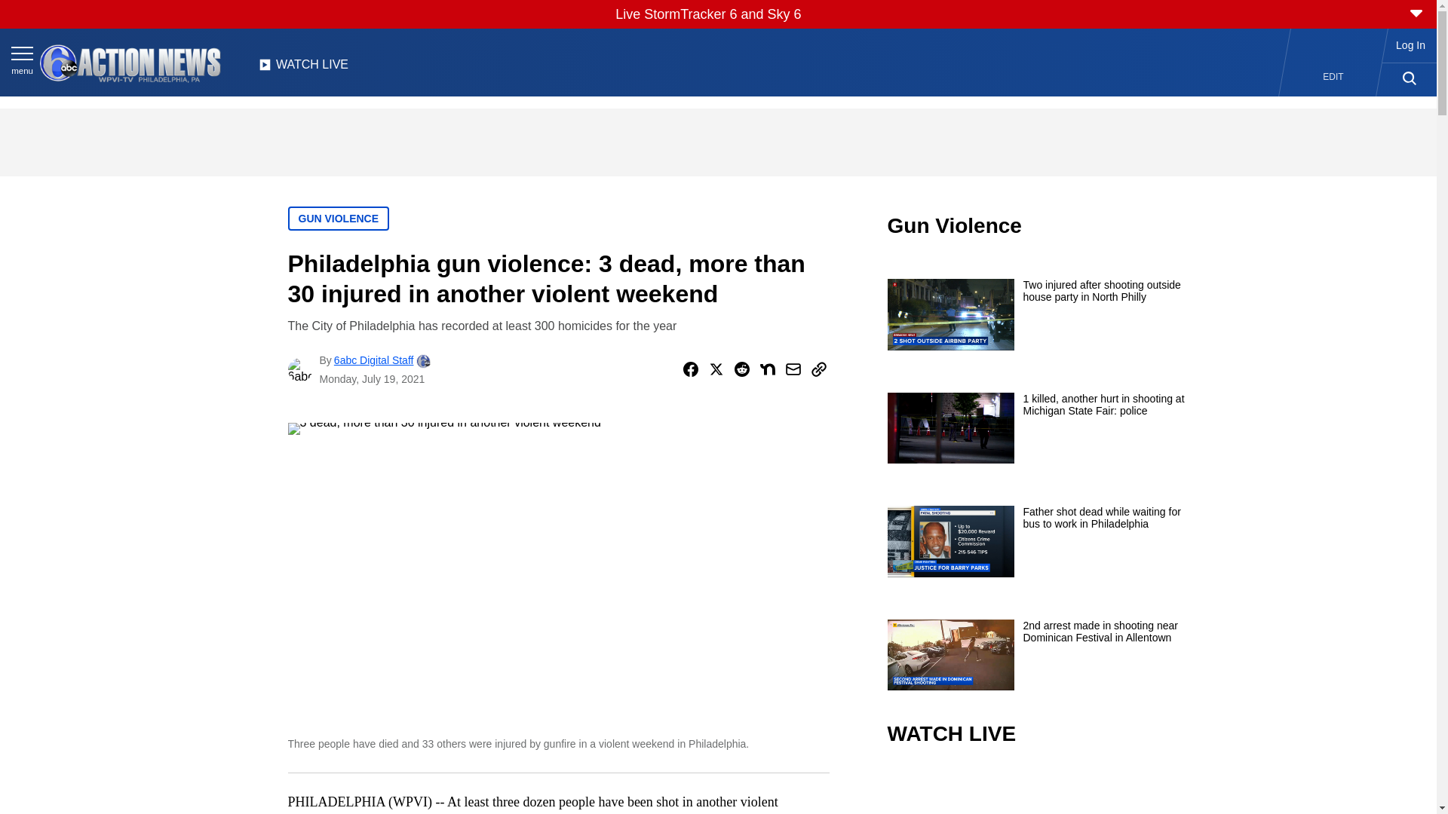  I want to click on WATCH LIVE, so click(303, 69).